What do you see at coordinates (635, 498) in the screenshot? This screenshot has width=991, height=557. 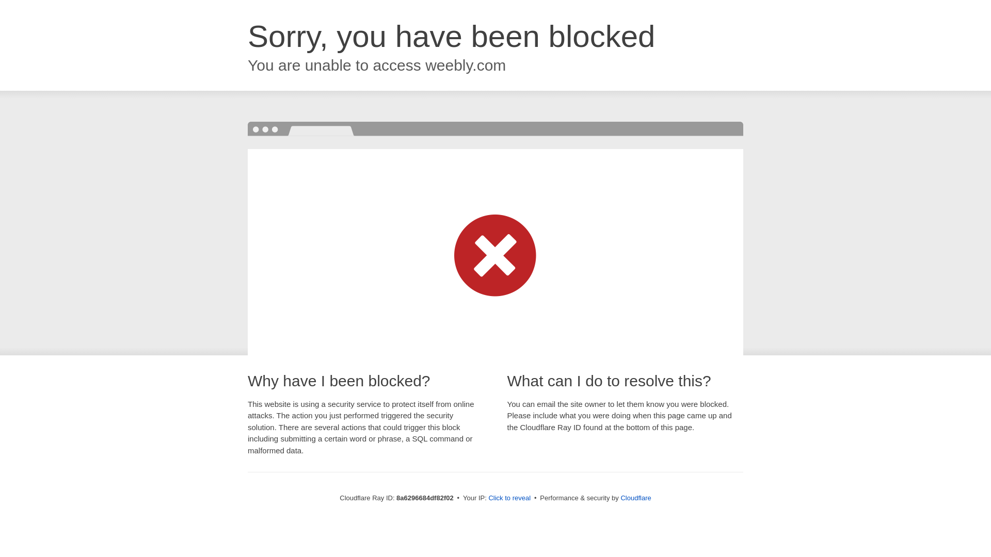 I see `Cloudflare` at bounding box center [635, 498].